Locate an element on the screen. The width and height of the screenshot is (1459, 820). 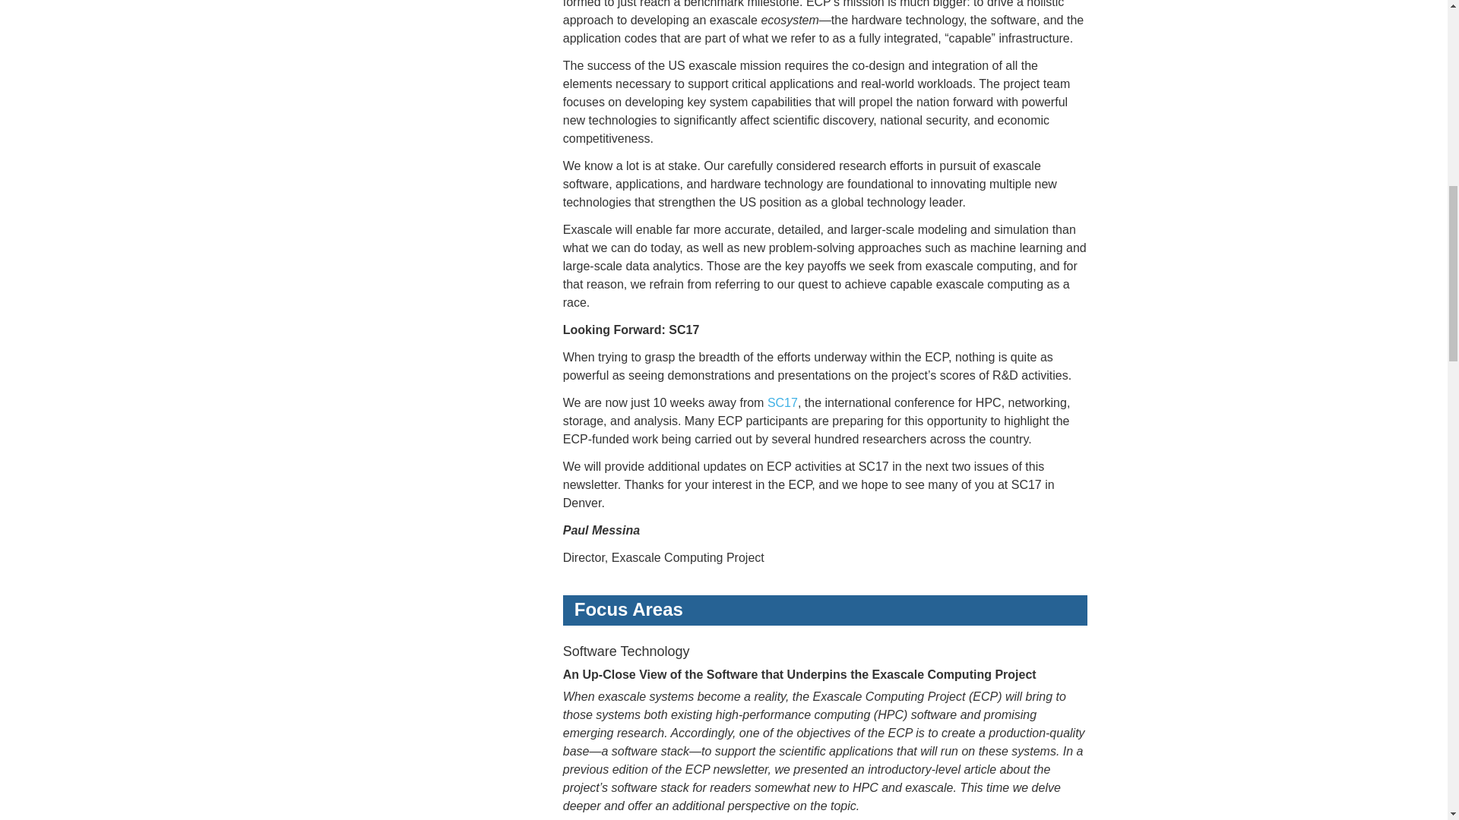
SC17 is located at coordinates (783, 402).